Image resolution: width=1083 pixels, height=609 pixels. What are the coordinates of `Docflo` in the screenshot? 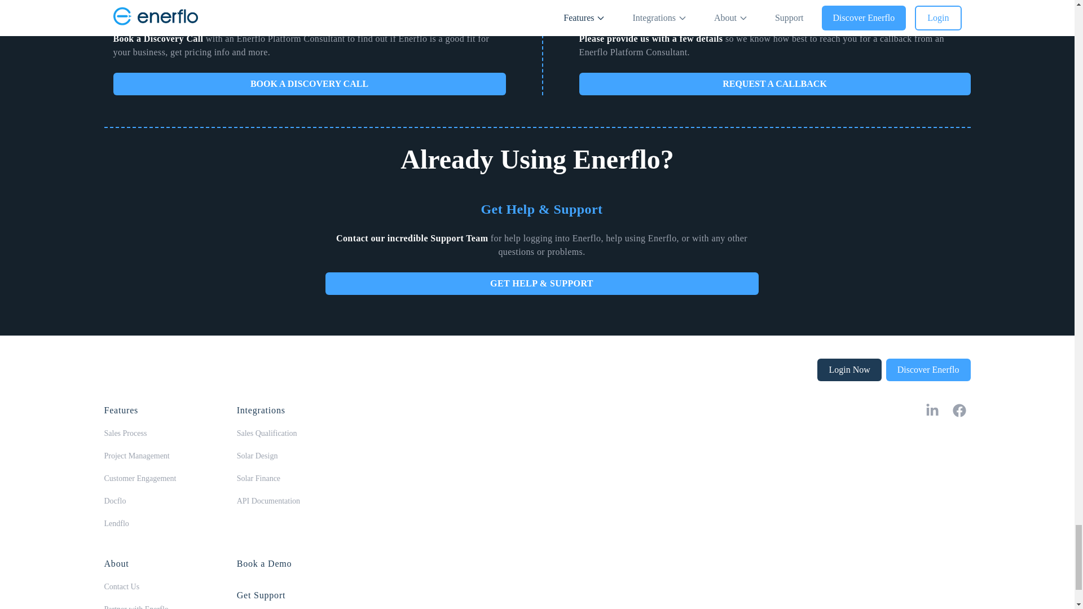 It's located at (115, 501).